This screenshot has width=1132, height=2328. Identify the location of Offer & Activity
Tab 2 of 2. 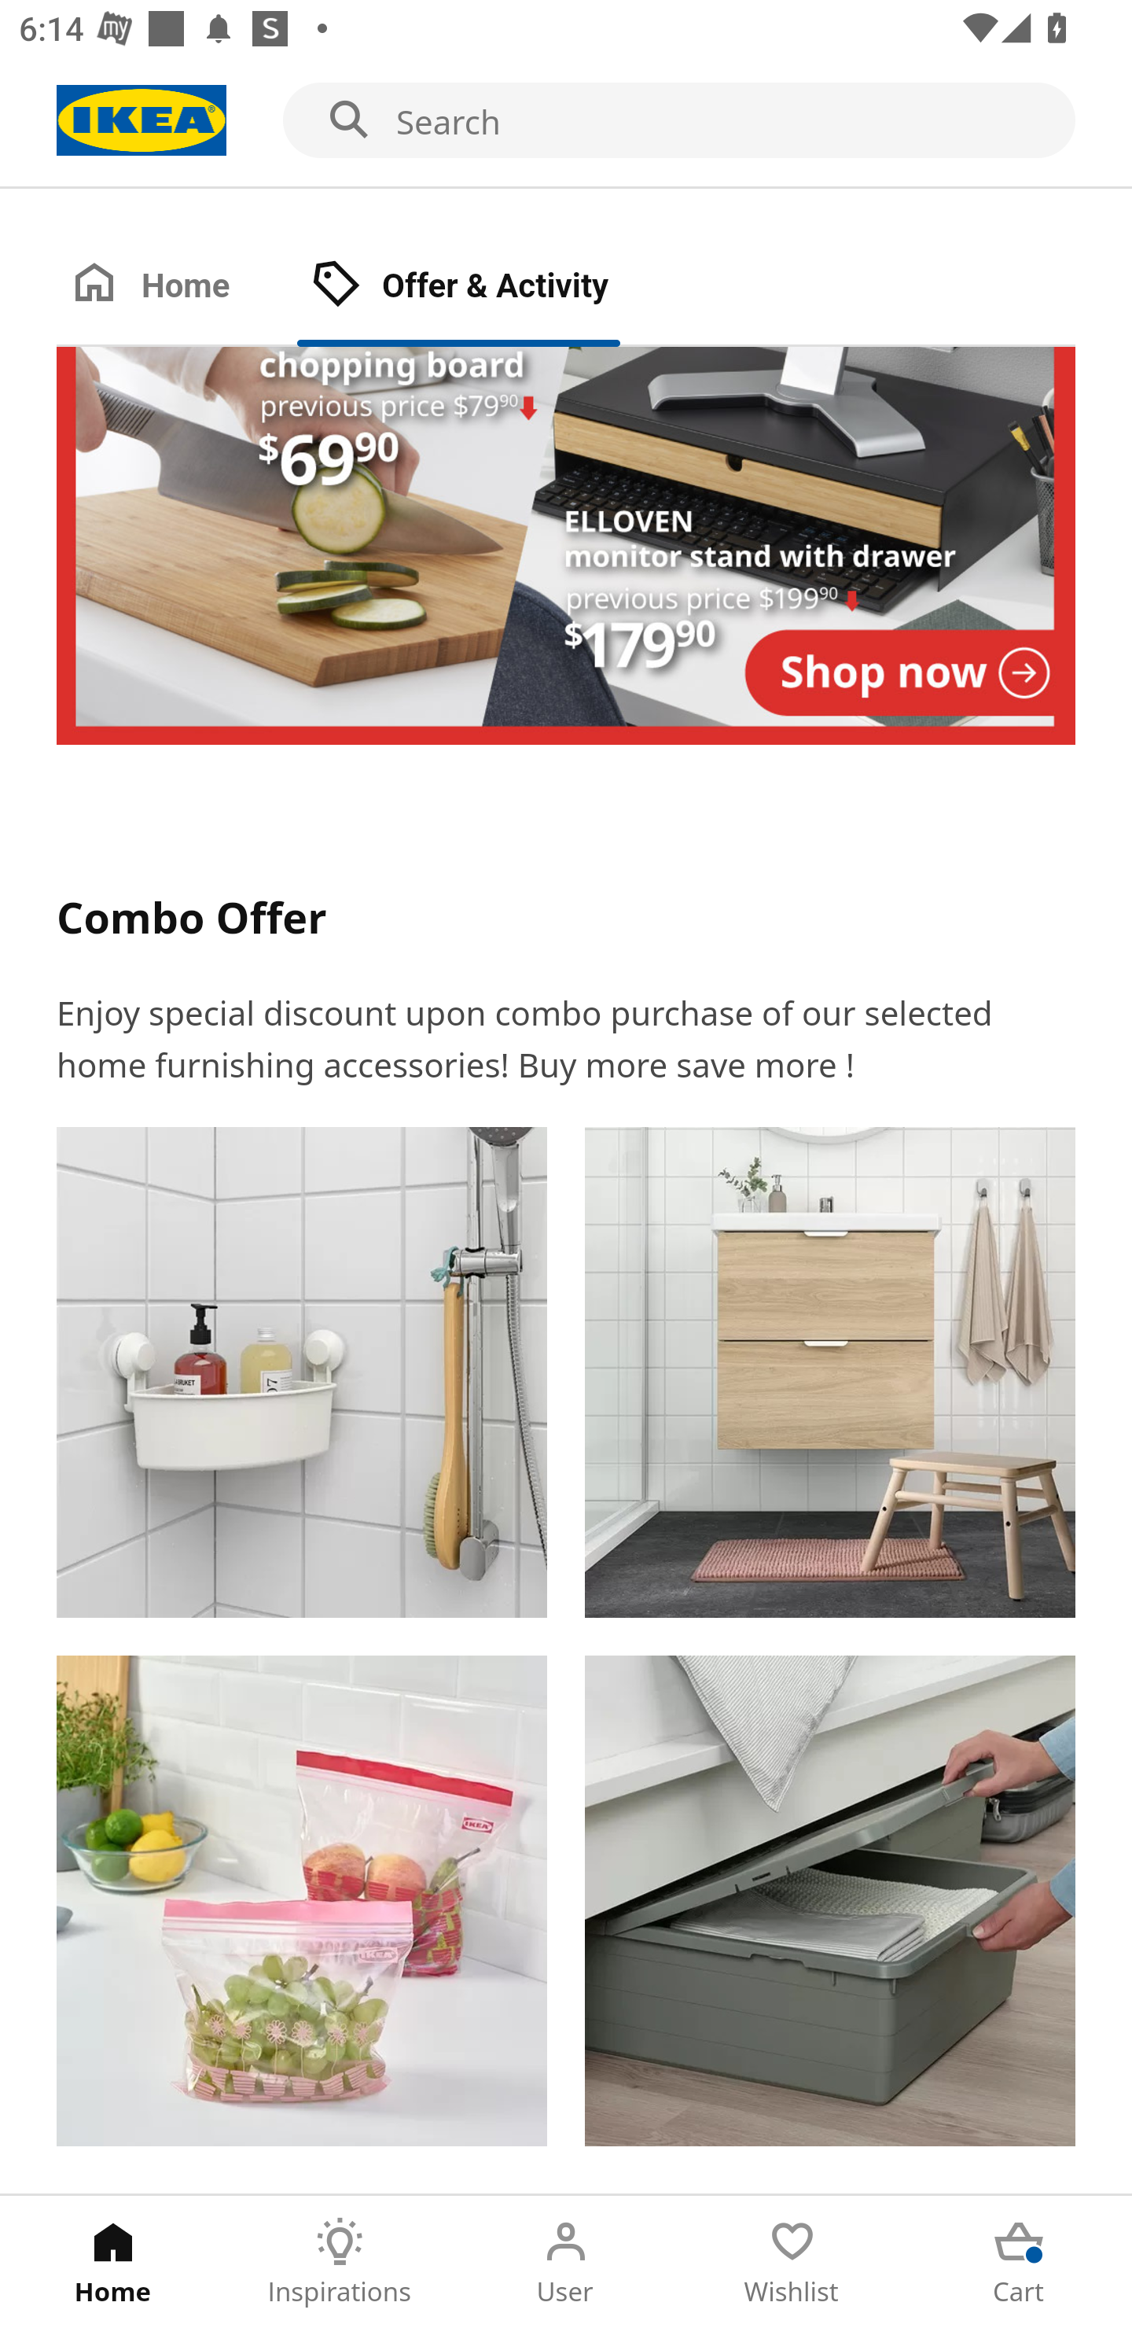
(487, 286).